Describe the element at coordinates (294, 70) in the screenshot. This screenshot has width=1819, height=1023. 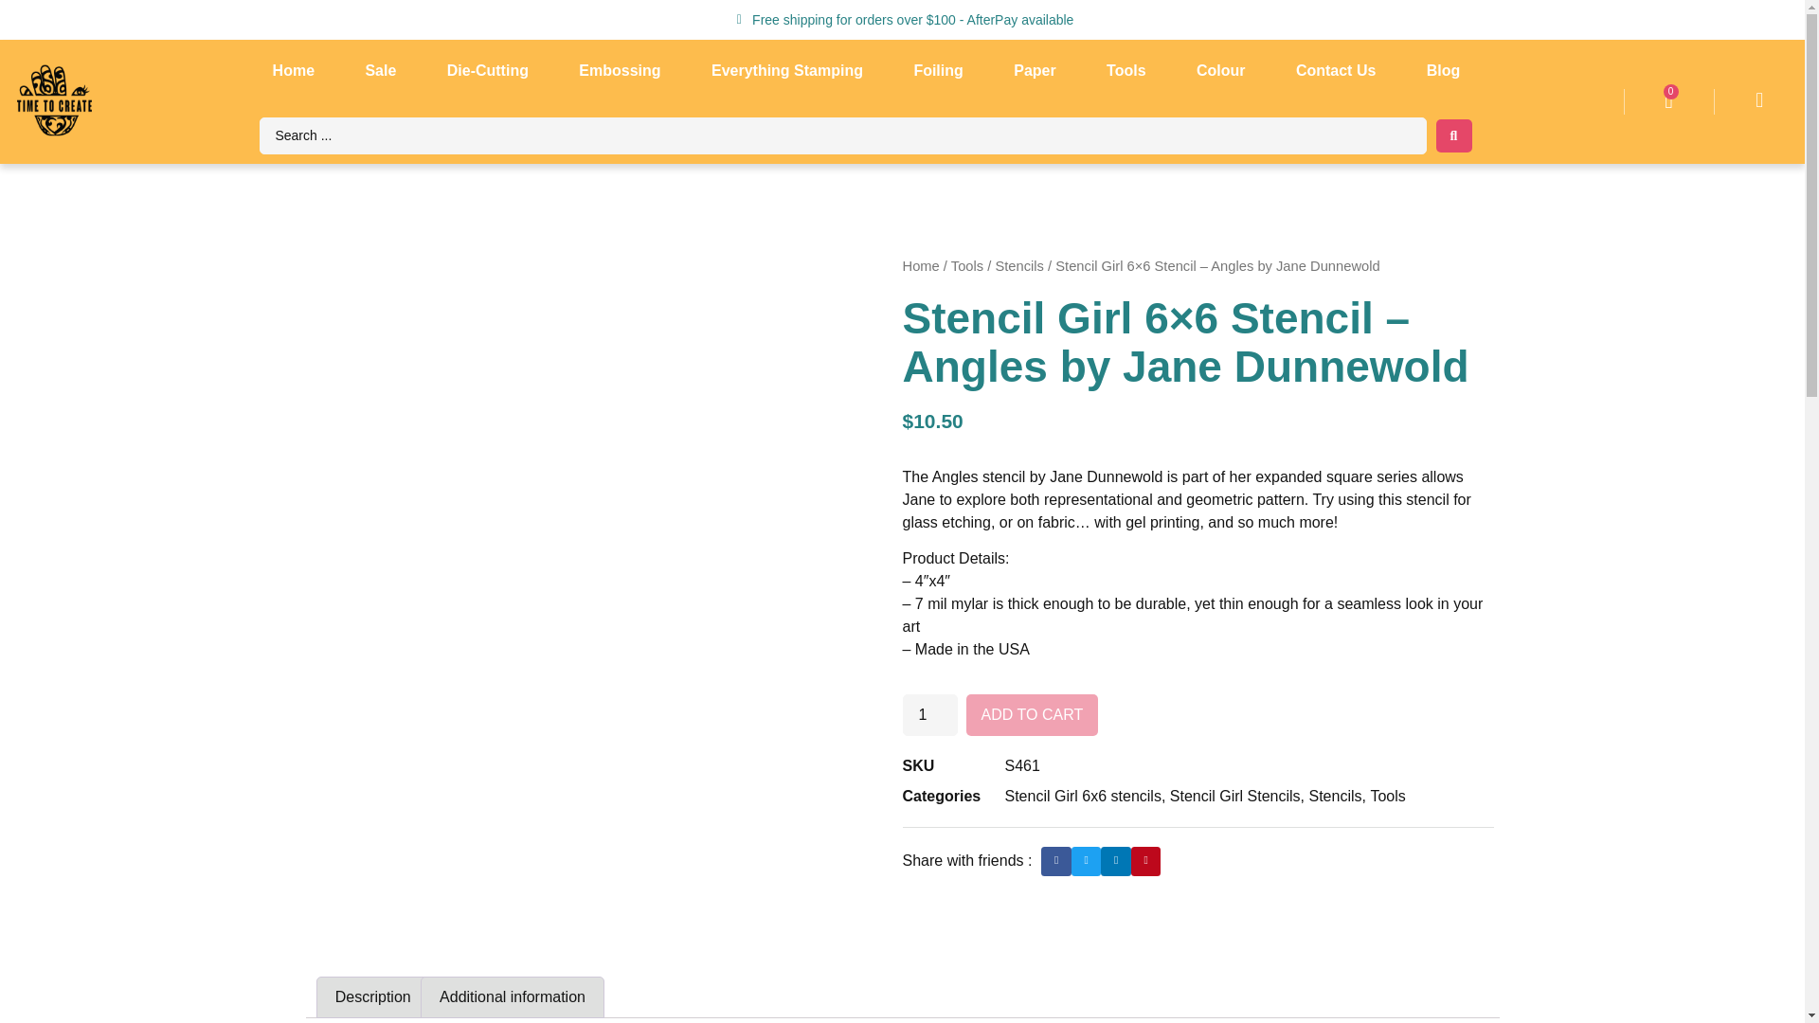
I see `Home` at that location.